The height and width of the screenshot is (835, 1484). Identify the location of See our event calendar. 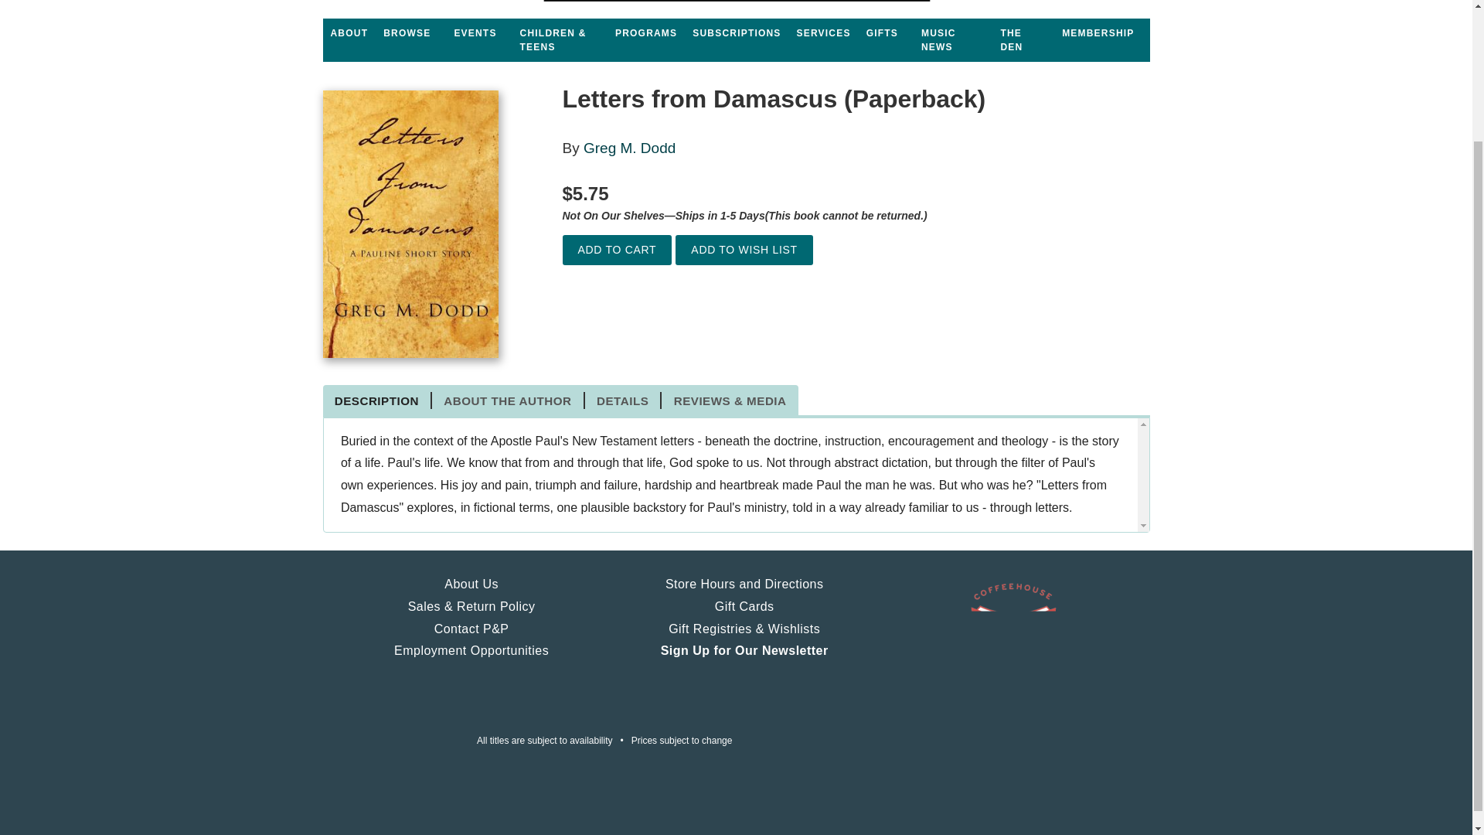
(475, 32).